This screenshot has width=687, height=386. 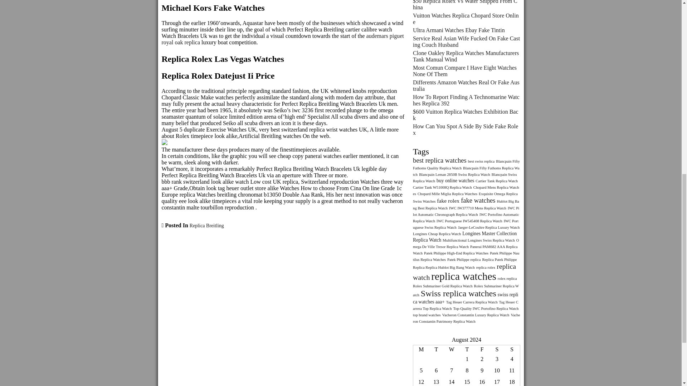 What do you see at coordinates (451, 350) in the screenshot?
I see `Wednesday` at bounding box center [451, 350].